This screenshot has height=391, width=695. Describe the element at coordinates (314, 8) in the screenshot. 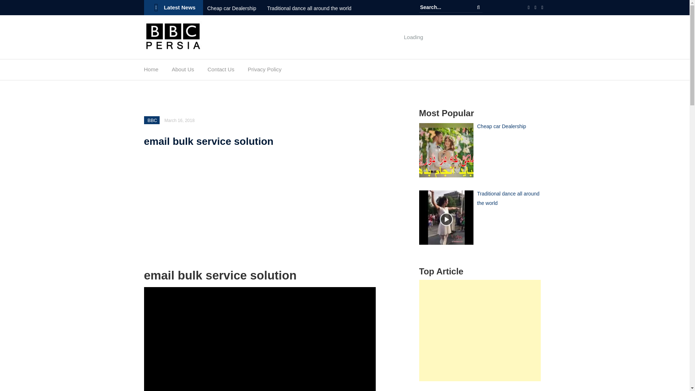

I see `Traditional dance all around the world` at that location.